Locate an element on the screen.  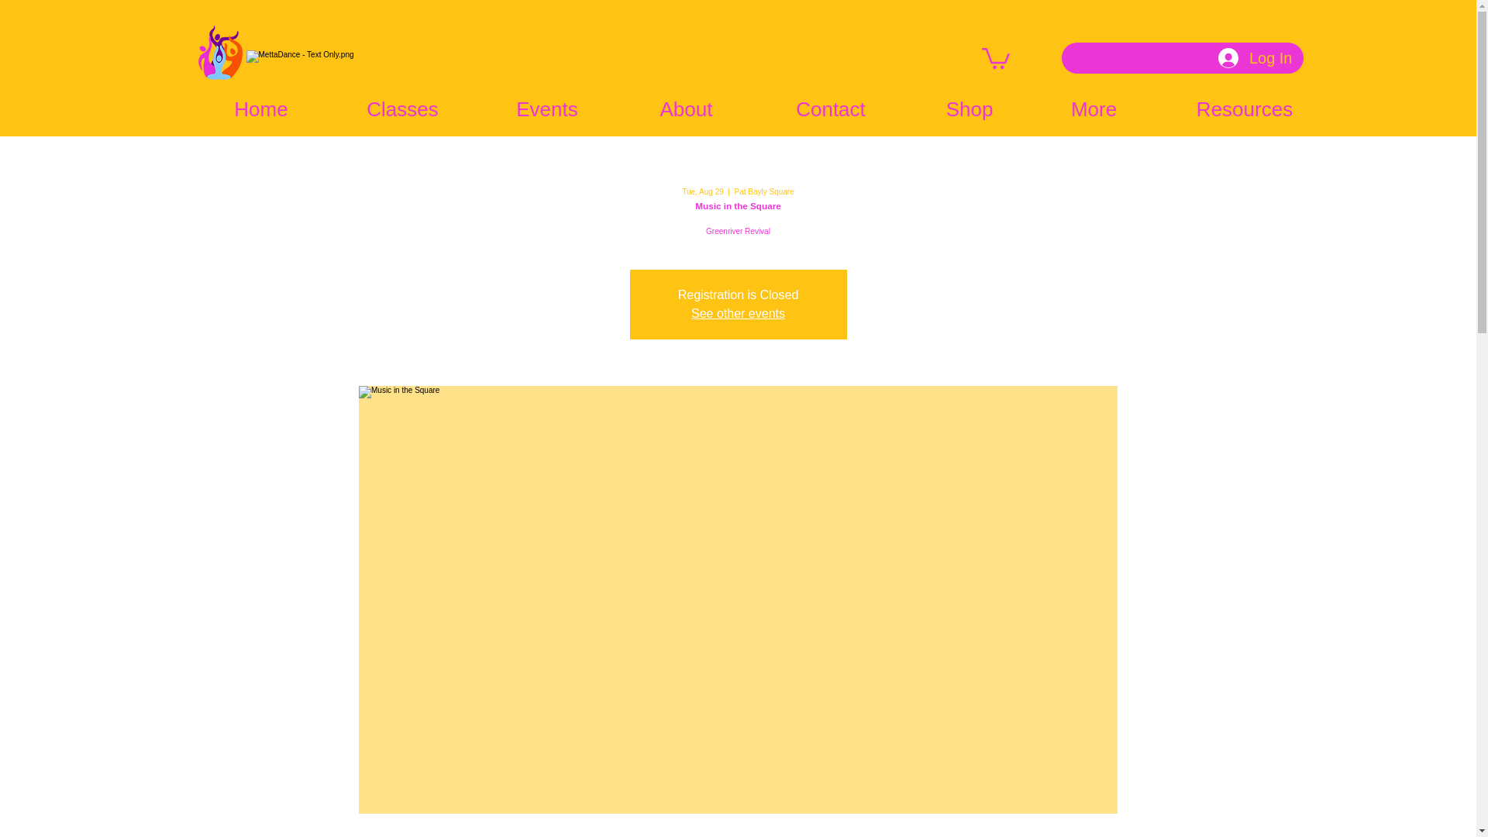
Events is located at coordinates (546, 108).